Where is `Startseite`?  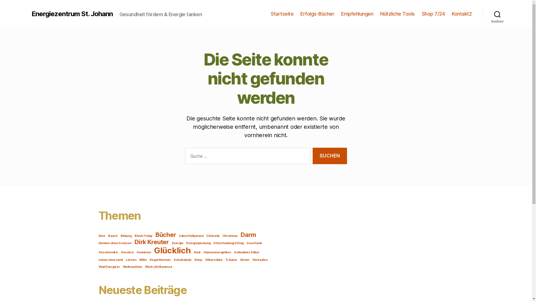 Startseite is located at coordinates (282, 14).